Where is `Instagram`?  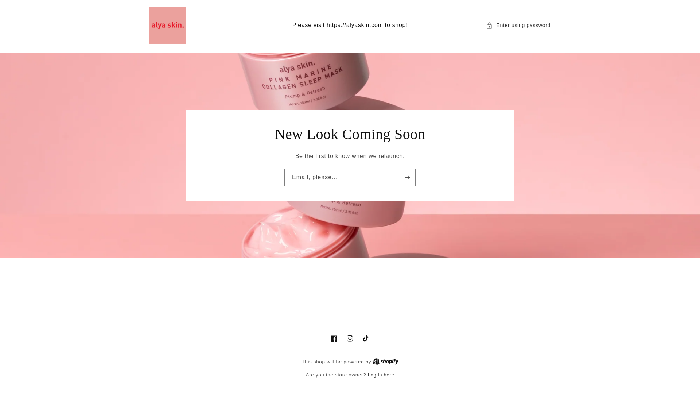
Instagram is located at coordinates (22, 8).